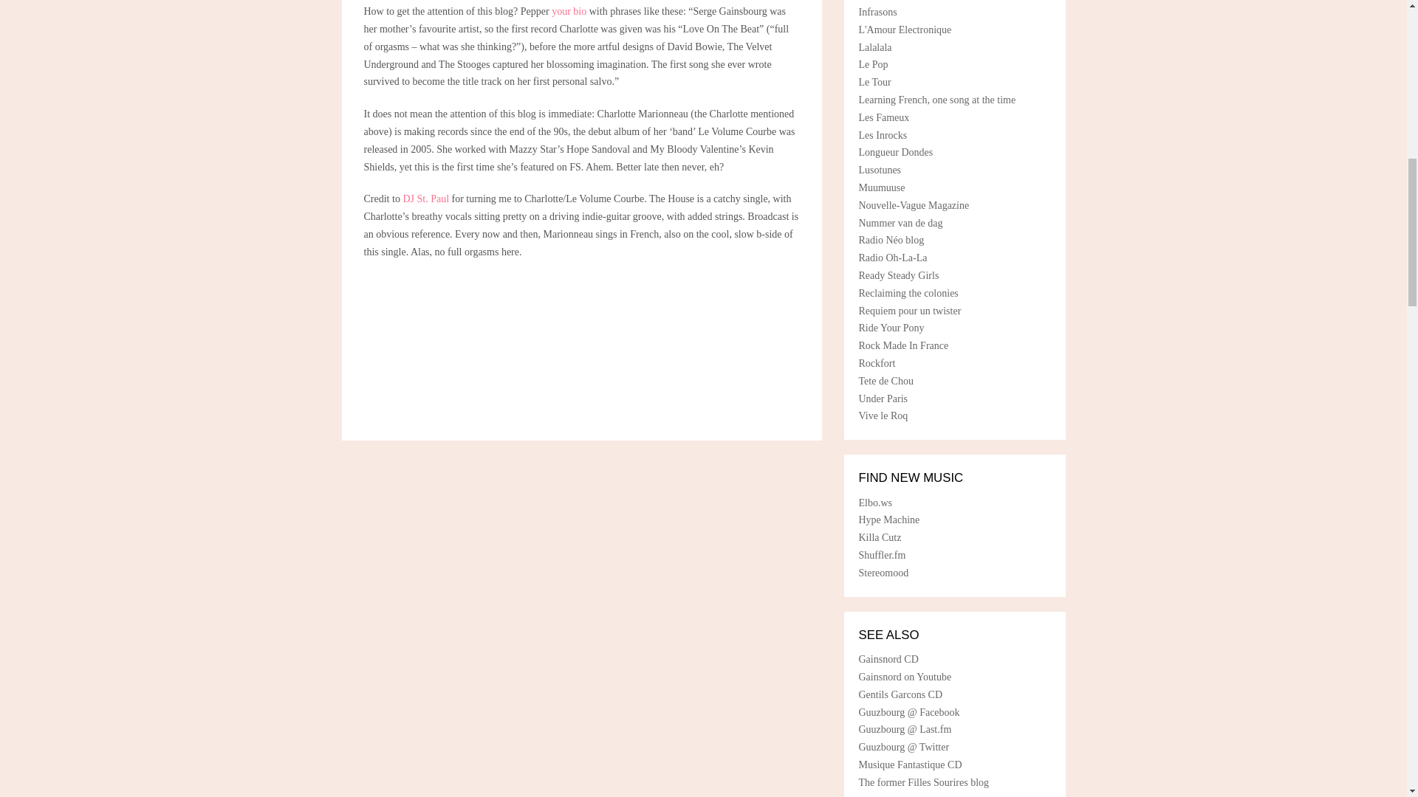 The height and width of the screenshot is (797, 1418). Describe the element at coordinates (569, 10) in the screenshot. I see `your bio` at that location.